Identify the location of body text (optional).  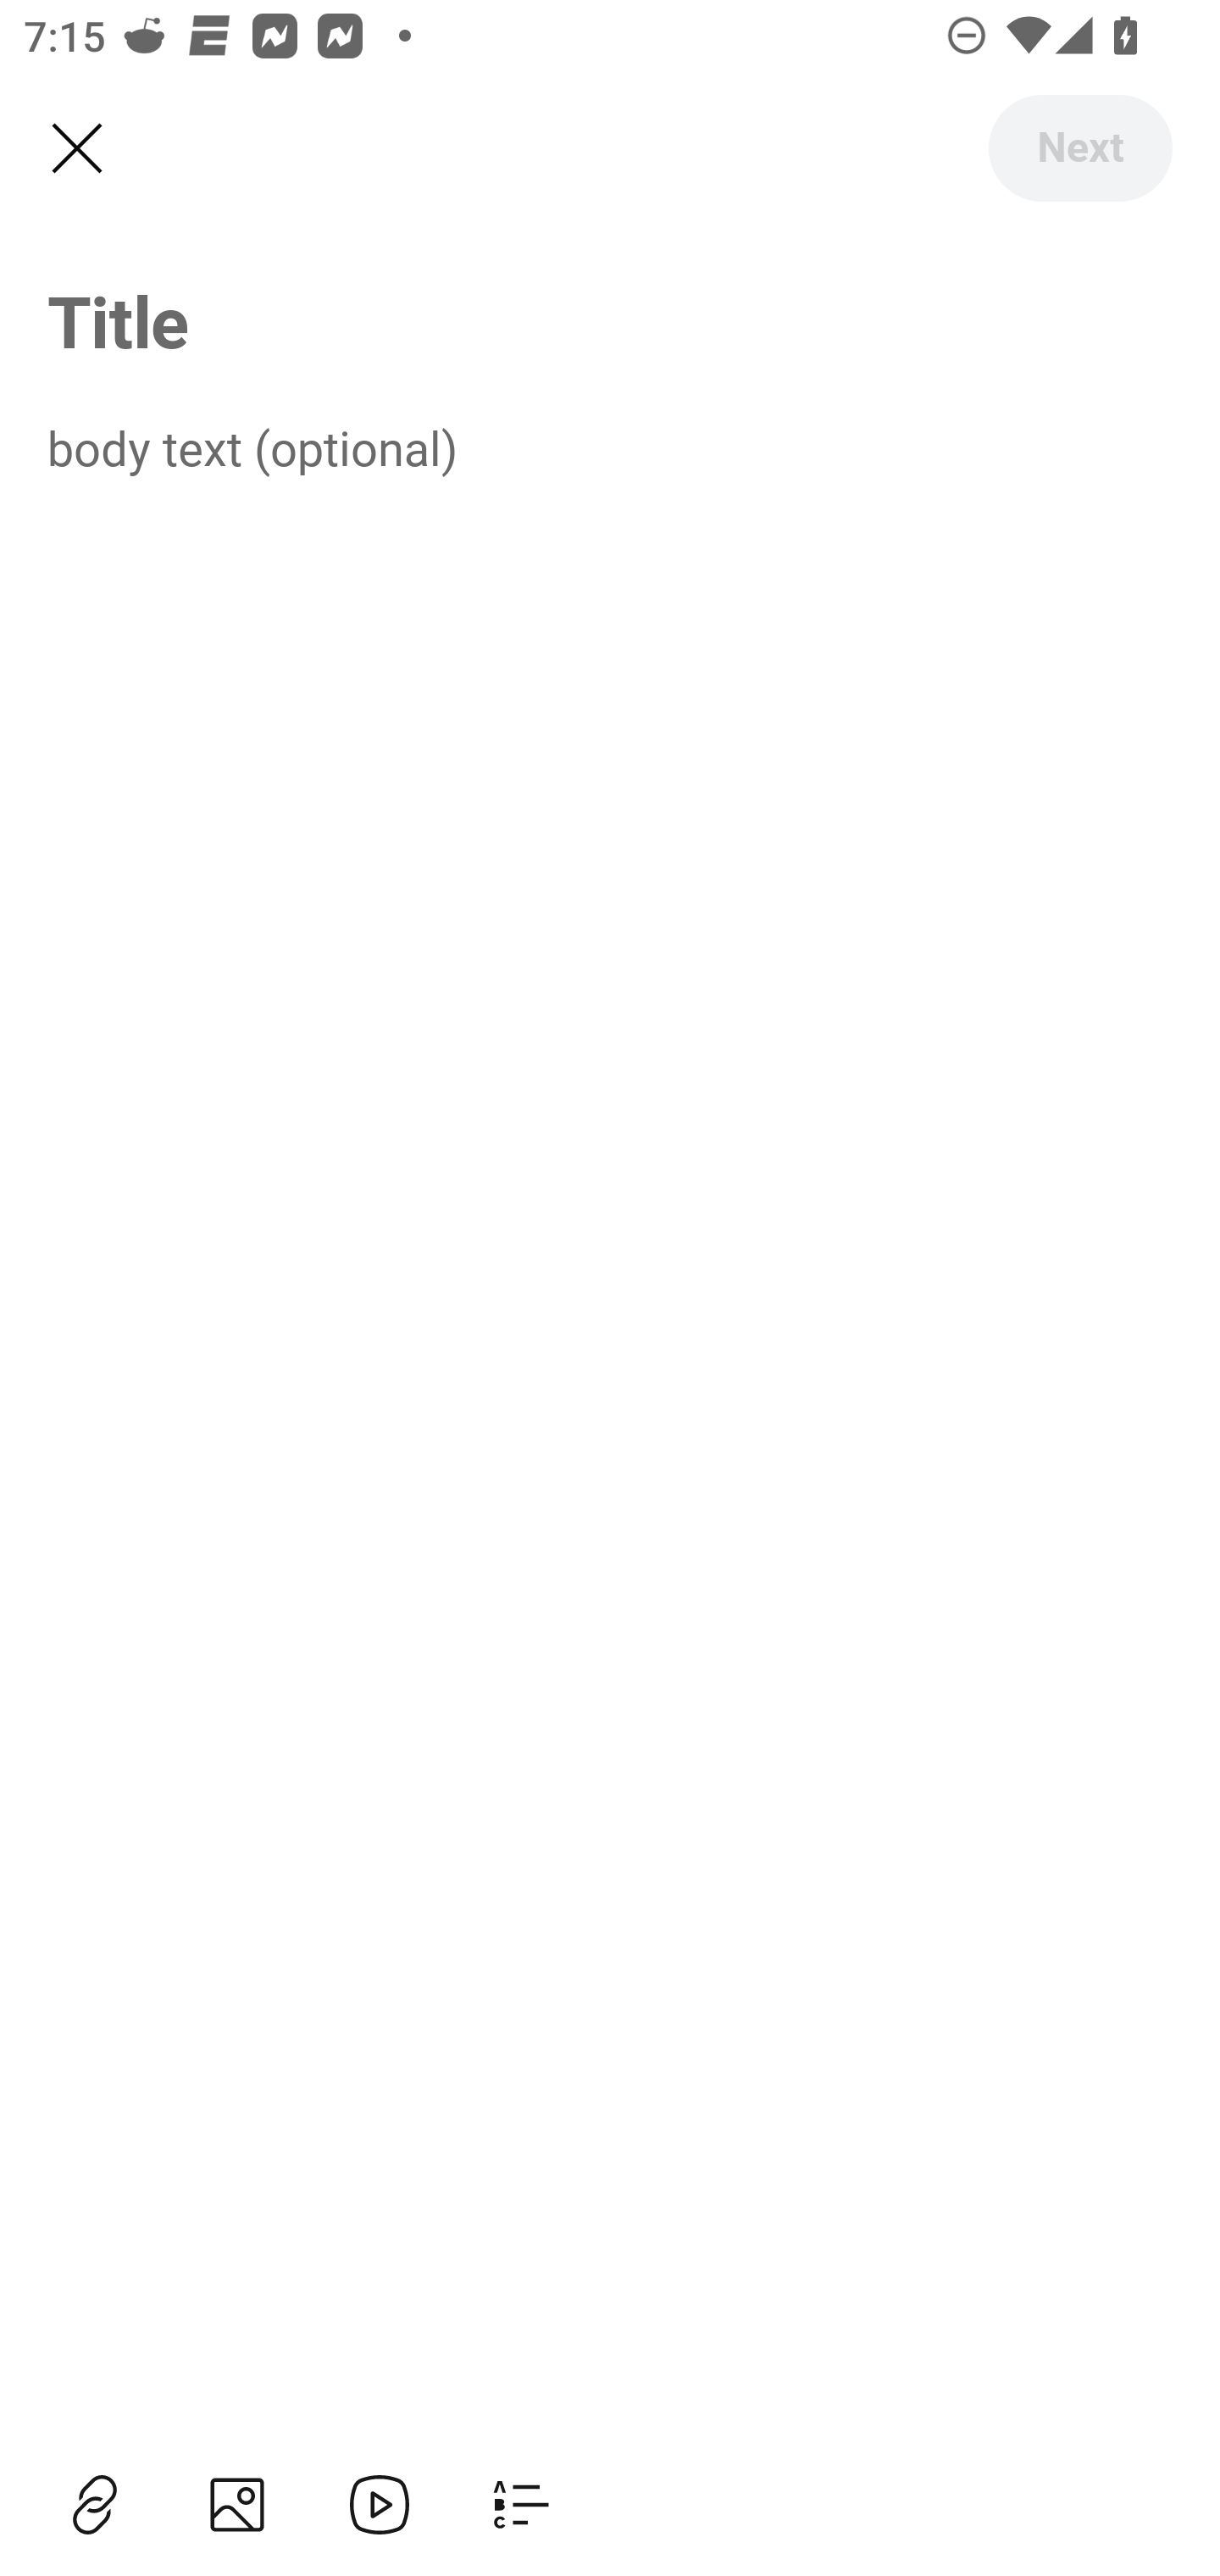
(610, 447).